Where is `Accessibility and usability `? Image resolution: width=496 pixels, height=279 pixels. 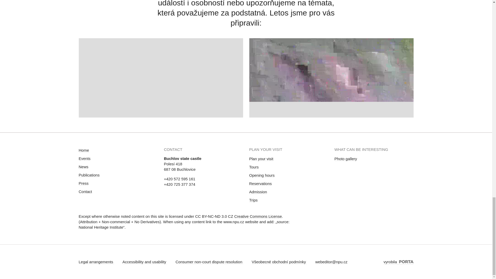
Accessibility and usability  is located at coordinates (145, 262).